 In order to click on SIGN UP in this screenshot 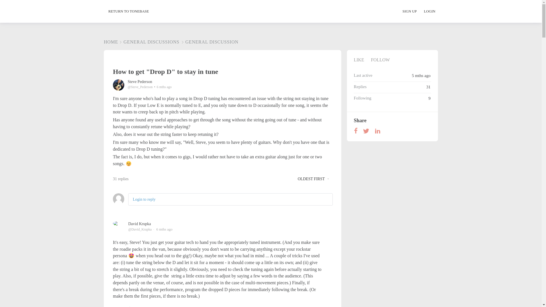, I will do `click(412, 11)`.